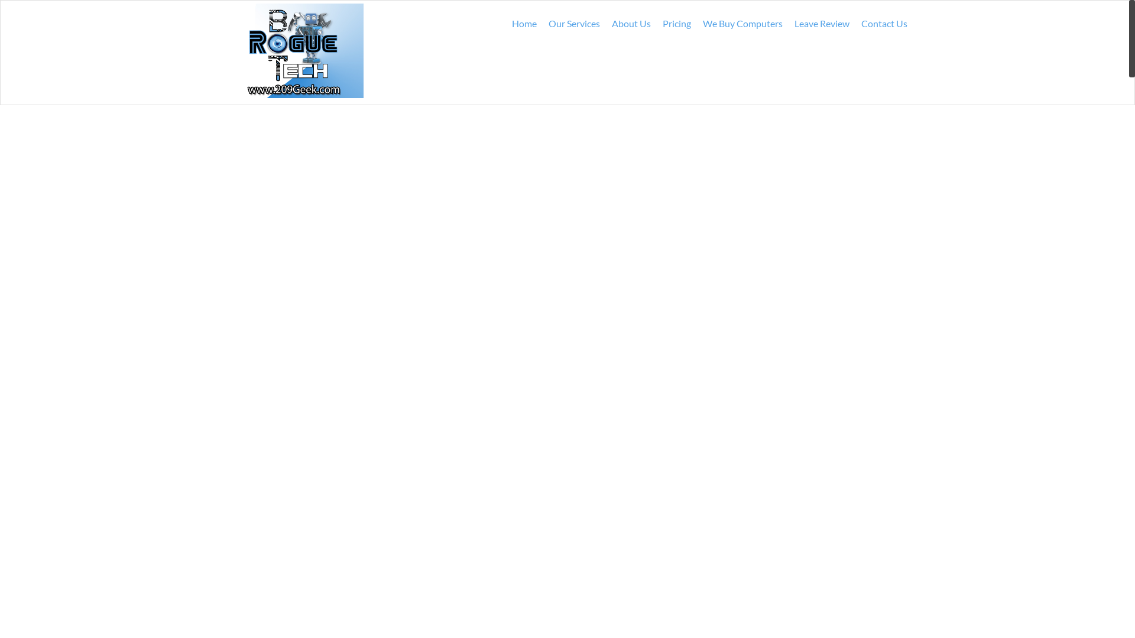  What do you see at coordinates (677, 24) in the screenshot?
I see `Pricing` at bounding box center [677, 24].